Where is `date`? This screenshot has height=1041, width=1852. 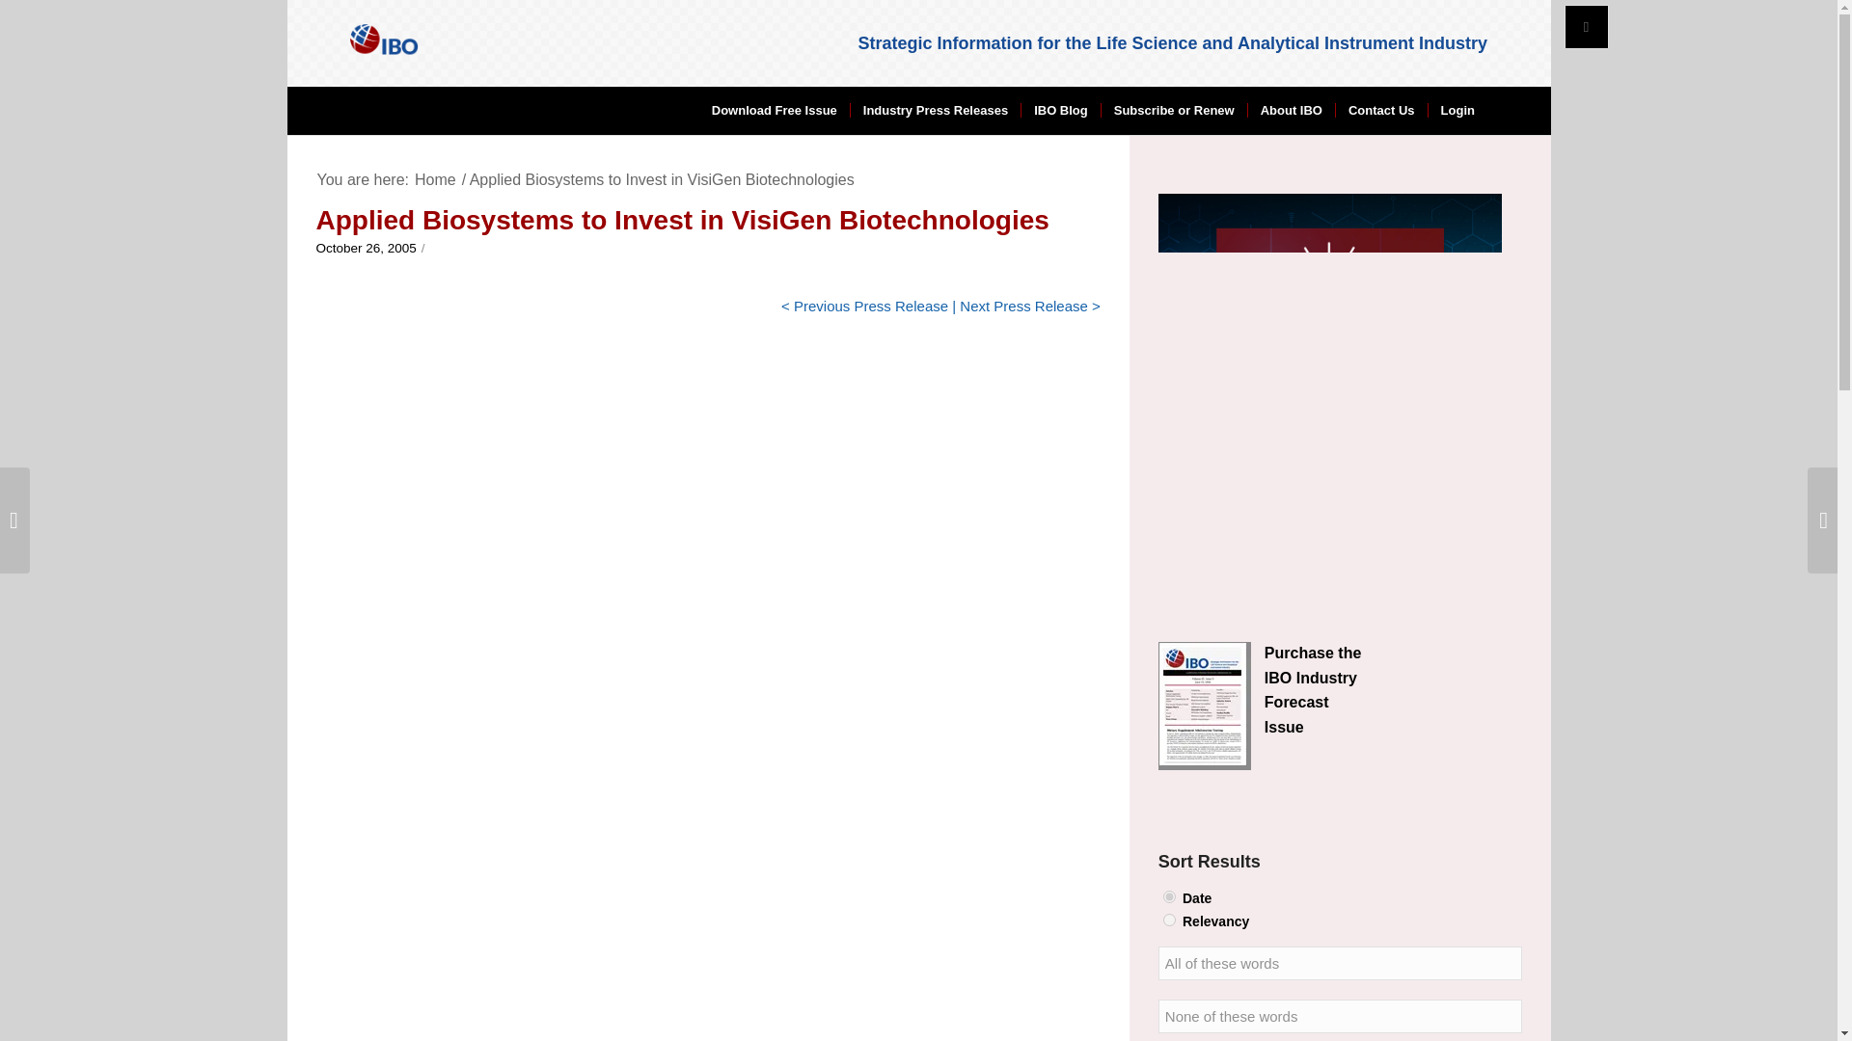 date is located at coordinates (1169, 896).